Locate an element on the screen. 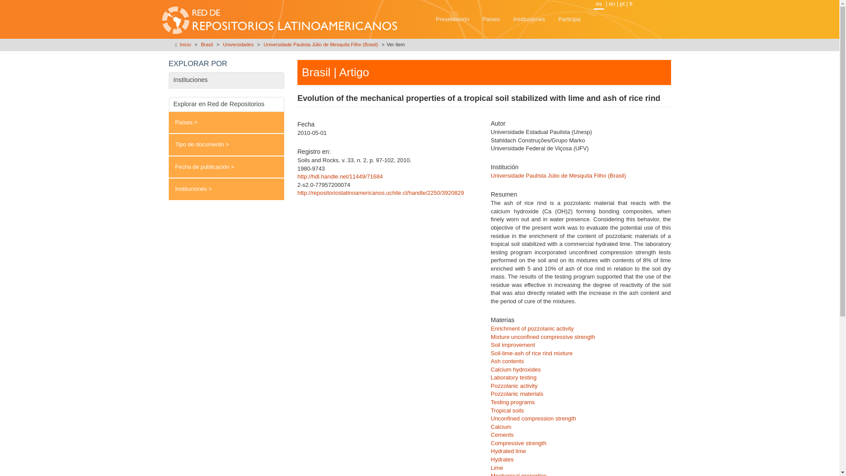 Image resolution: width=846 pixels, height=476 pixels. Pozzolanic activity is located at coordinates (514, 386).